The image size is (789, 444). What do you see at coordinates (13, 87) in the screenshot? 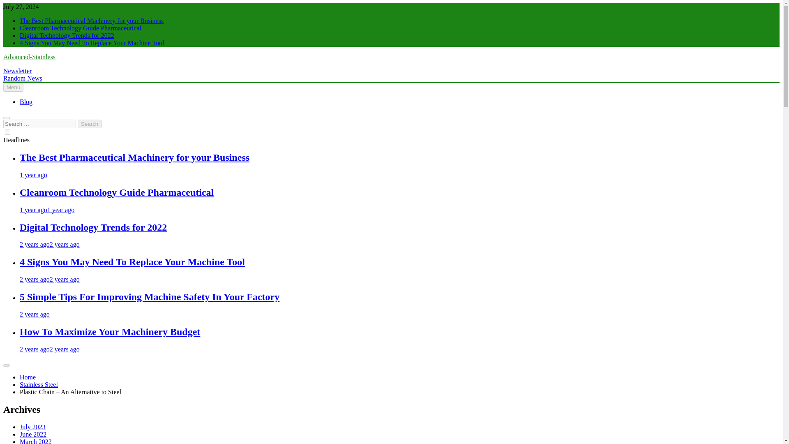
I see `Menu` at bounding box center [13, 87].